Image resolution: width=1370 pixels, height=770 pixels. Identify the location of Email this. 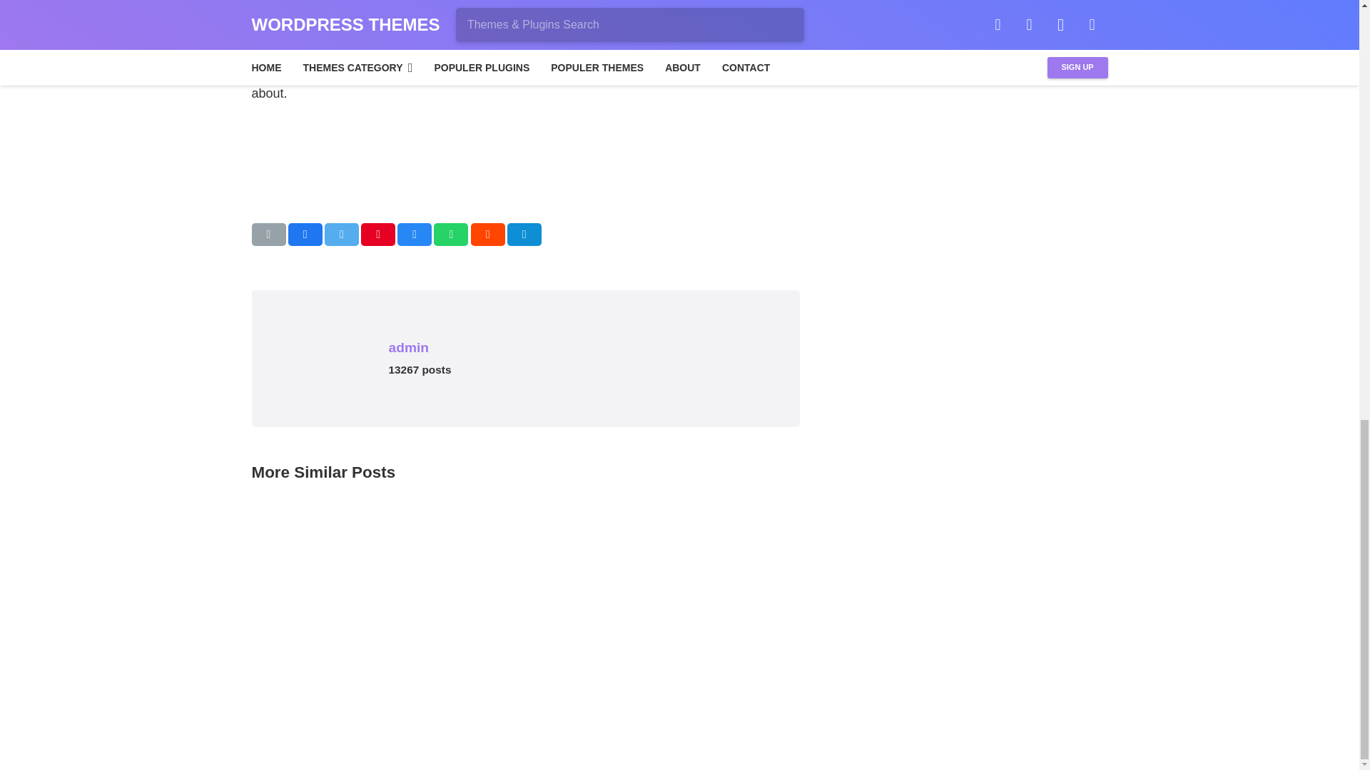
(268, 234).